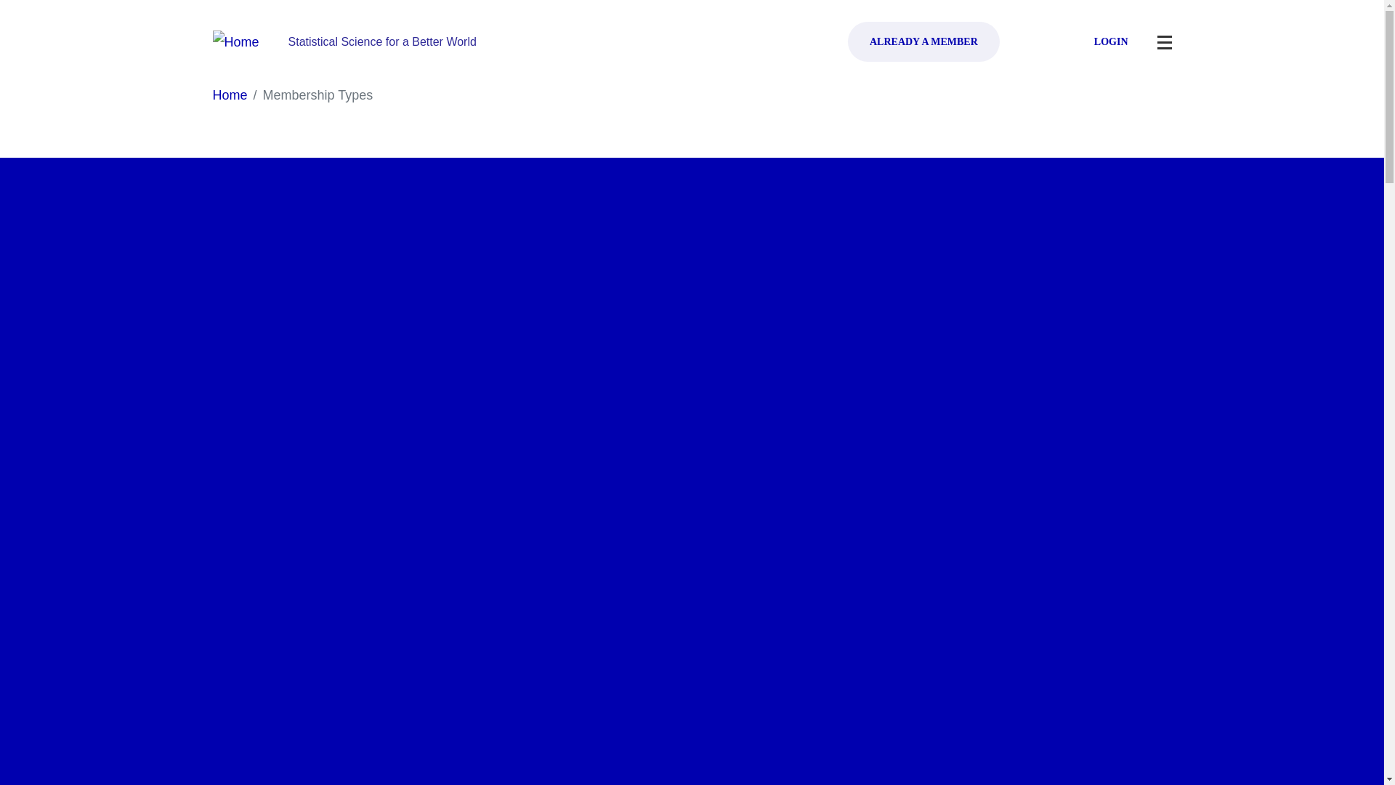 The height and width of the screenshot is (785, 1395). Describe the element at coordinates (924, 42) in the screenshot. I see `ALREADY A MEMBER` at that location.